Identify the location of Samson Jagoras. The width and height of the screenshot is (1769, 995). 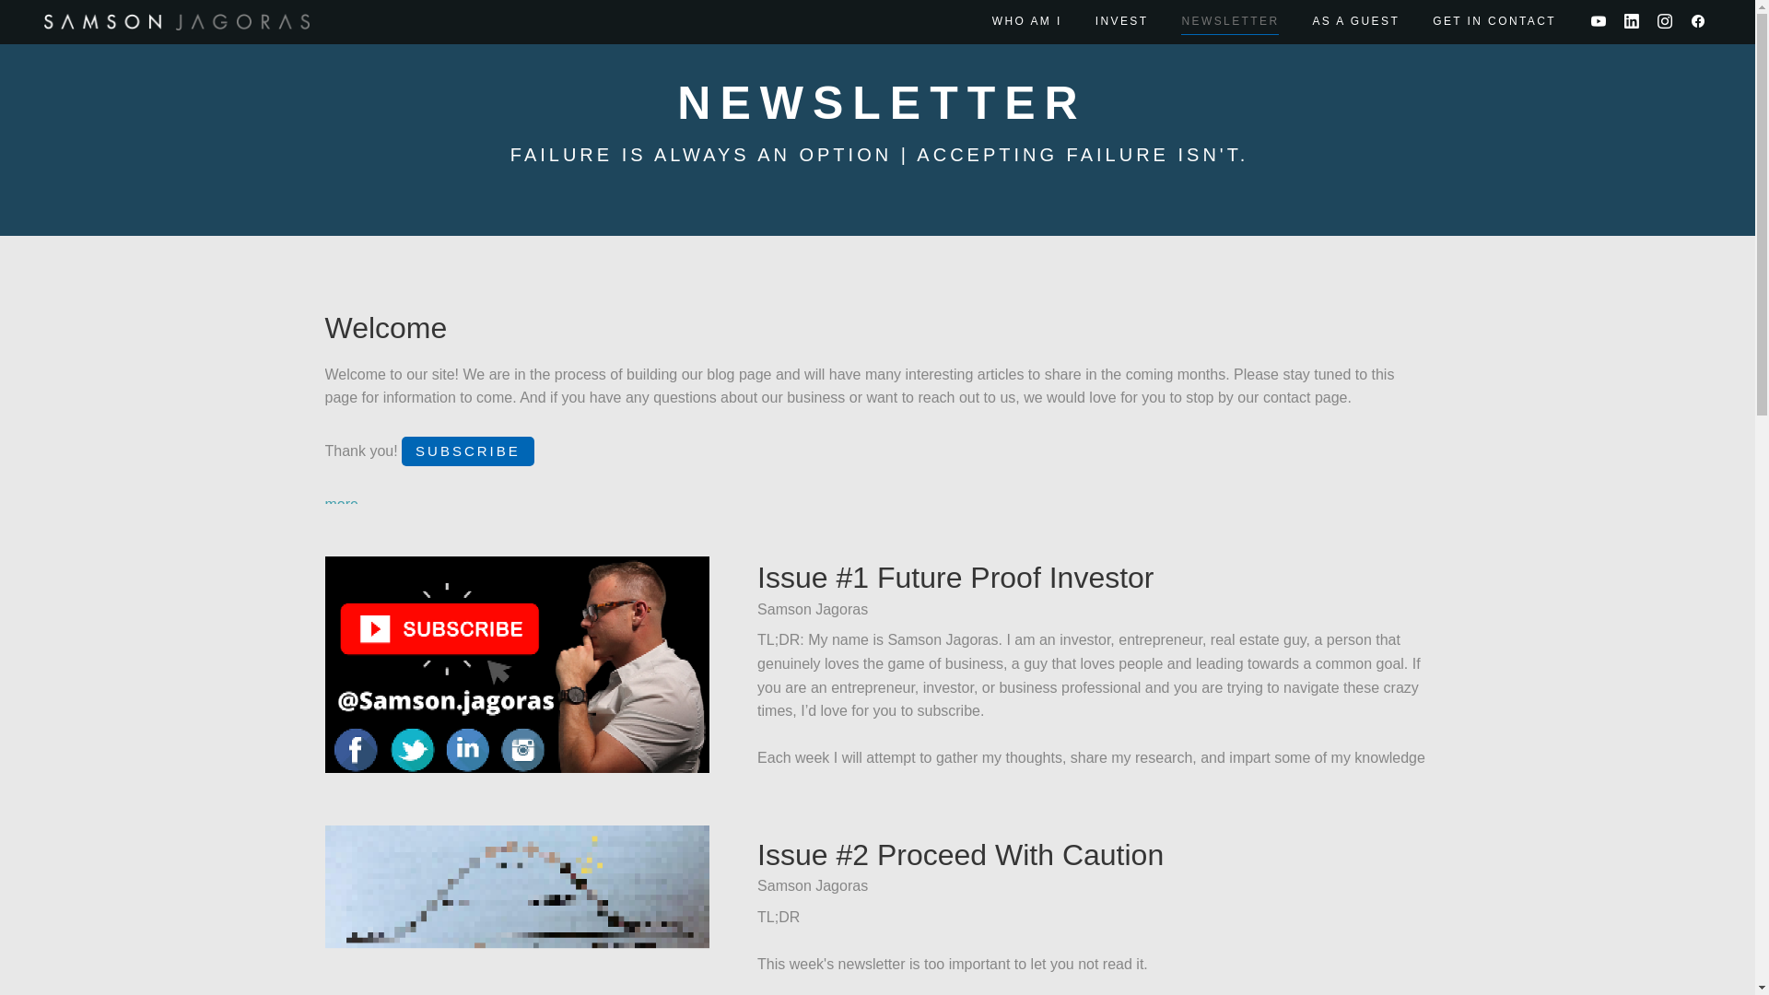
(177, 22).